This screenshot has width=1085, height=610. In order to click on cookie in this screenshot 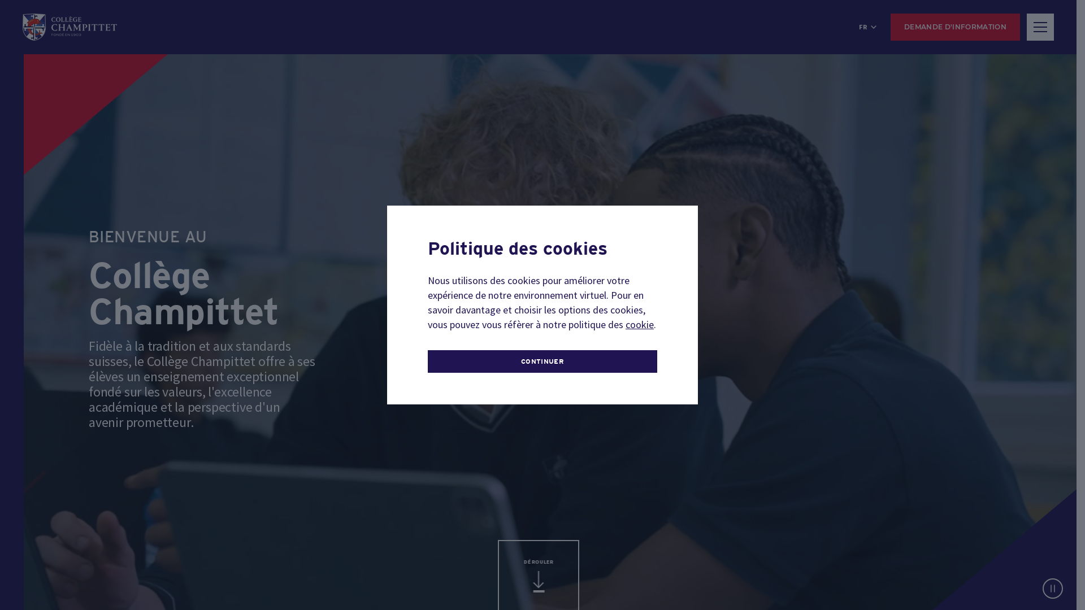, I will do `click(640, 324)`.